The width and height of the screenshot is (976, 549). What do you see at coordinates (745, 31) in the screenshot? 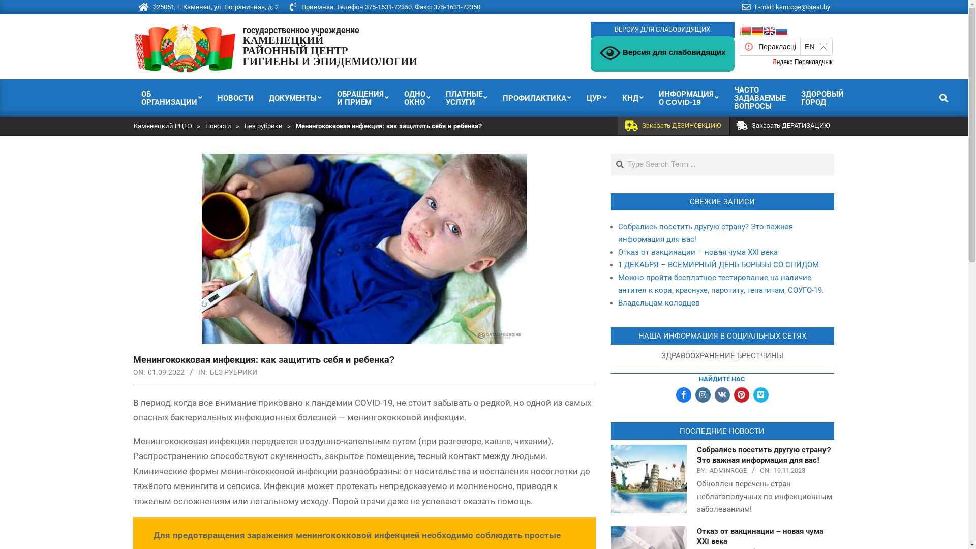
I see `Belarusian` at bounding box center [745, 31].